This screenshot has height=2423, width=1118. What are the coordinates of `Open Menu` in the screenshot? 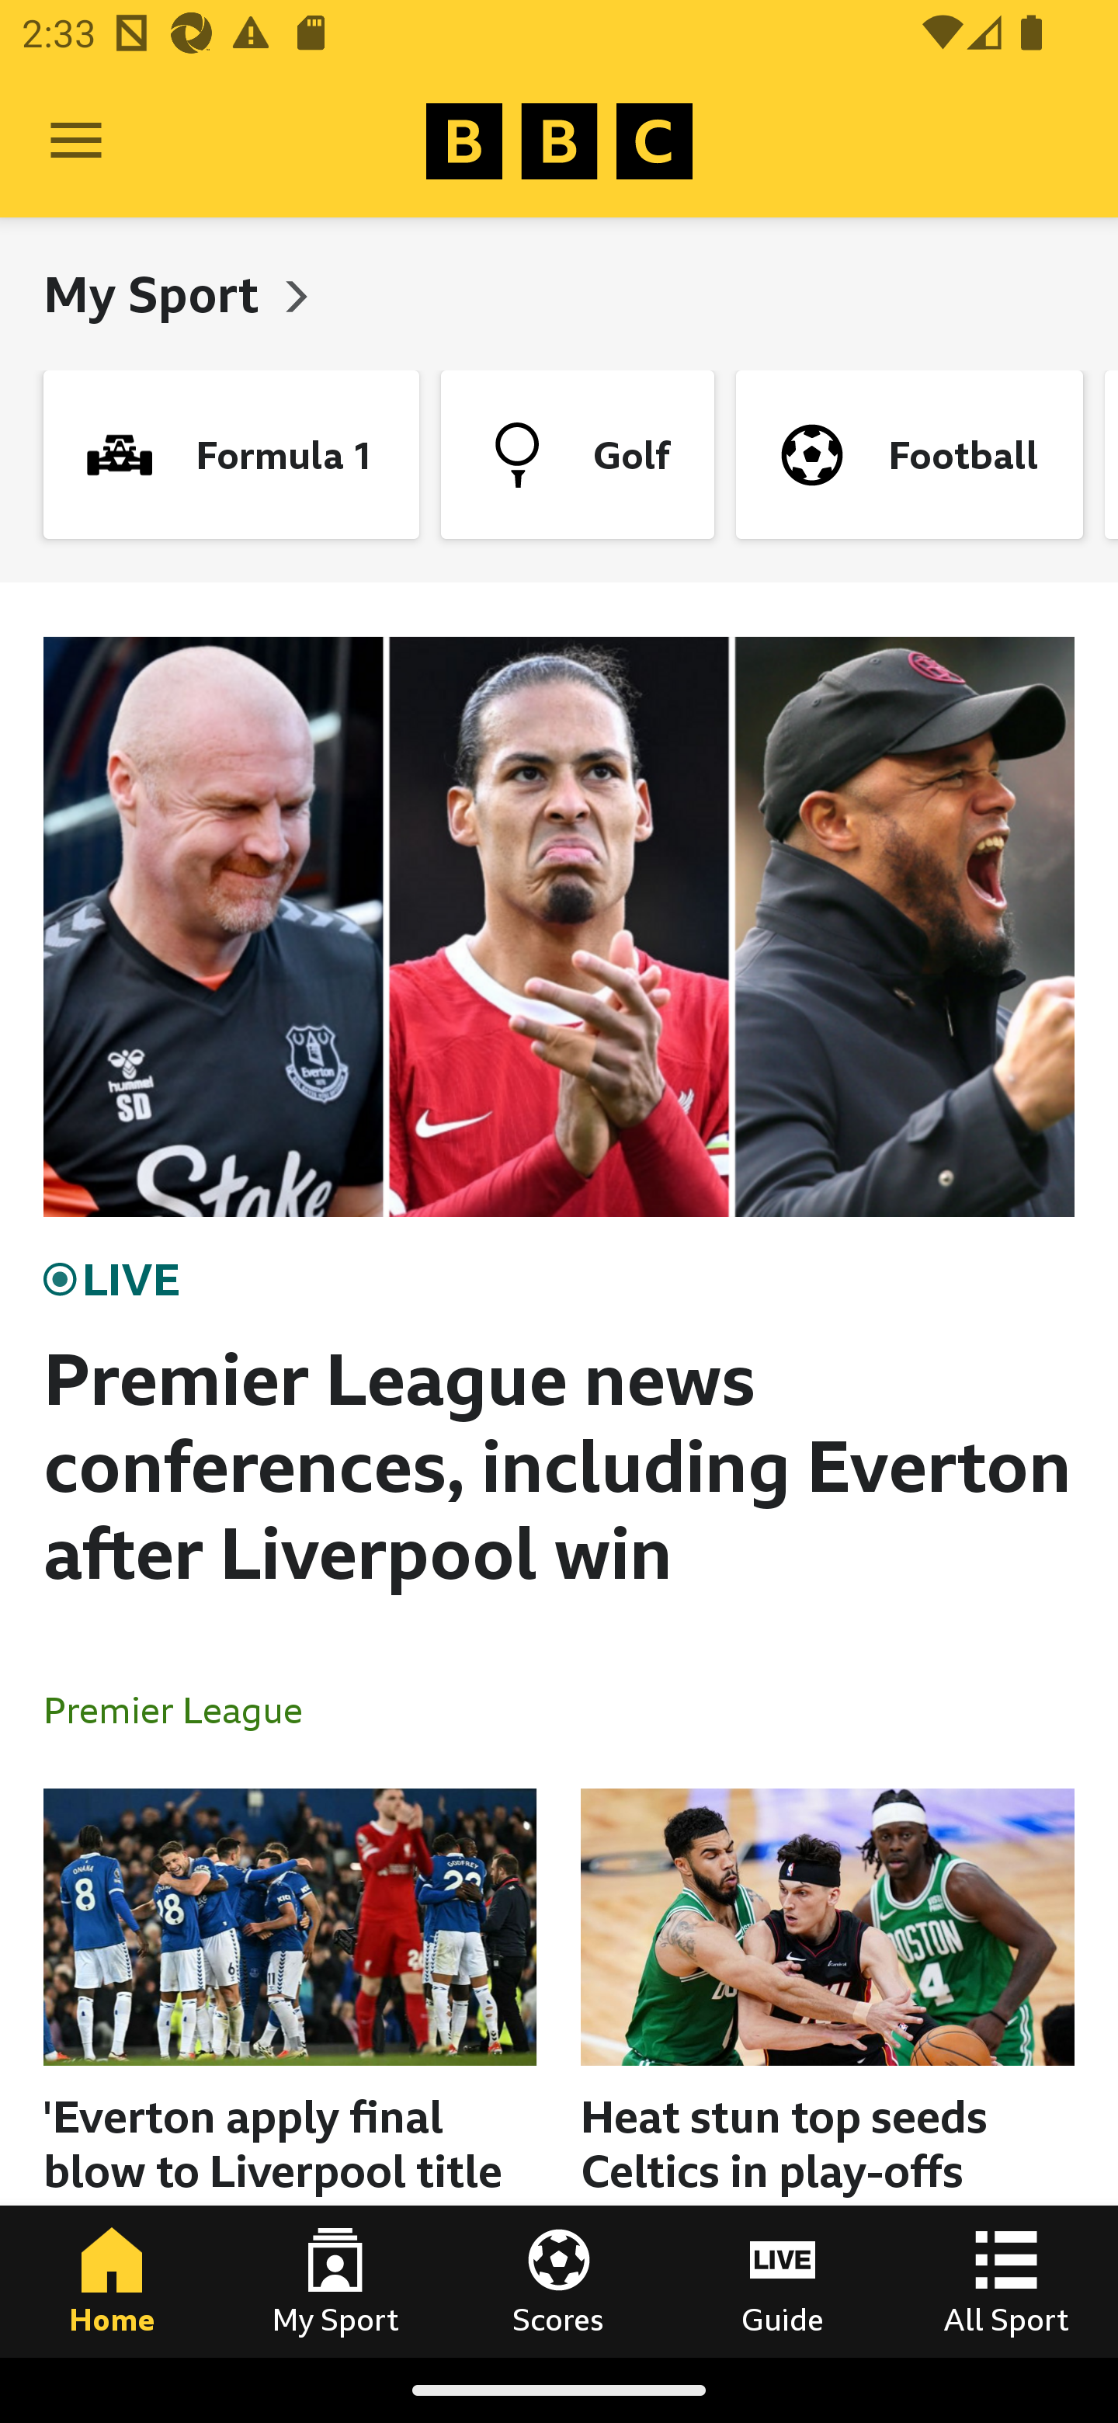 It's located at (76, 141).